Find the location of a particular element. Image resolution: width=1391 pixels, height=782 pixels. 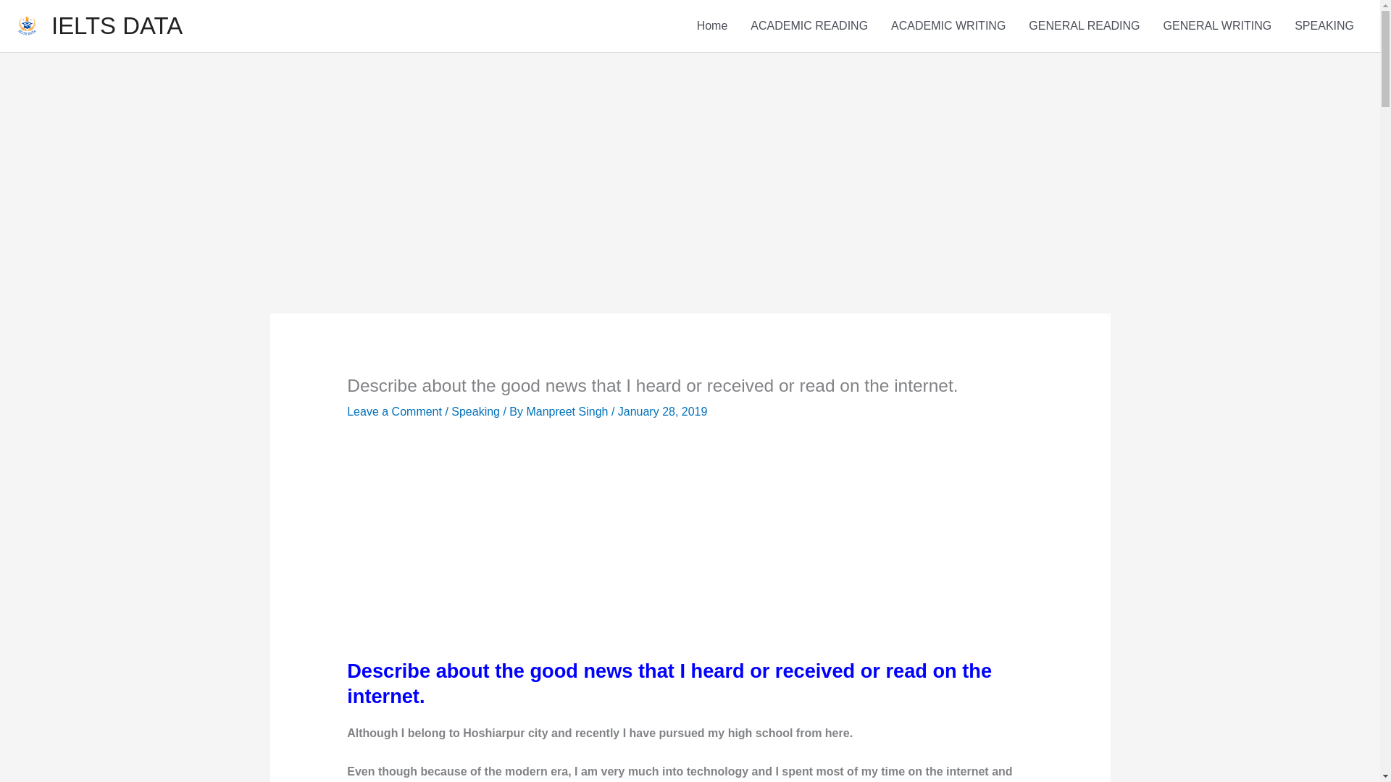

Leave a Comment is located at coordinates (394, 411).